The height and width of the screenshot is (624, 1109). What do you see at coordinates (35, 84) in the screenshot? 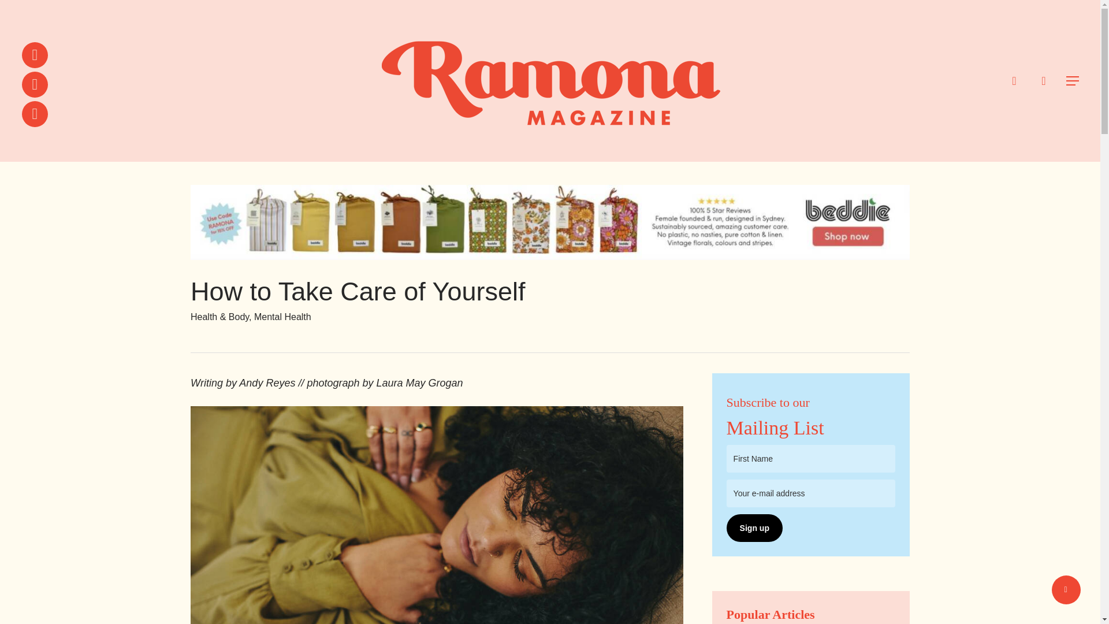
I see `facebook` at bounding box center [35, 84].